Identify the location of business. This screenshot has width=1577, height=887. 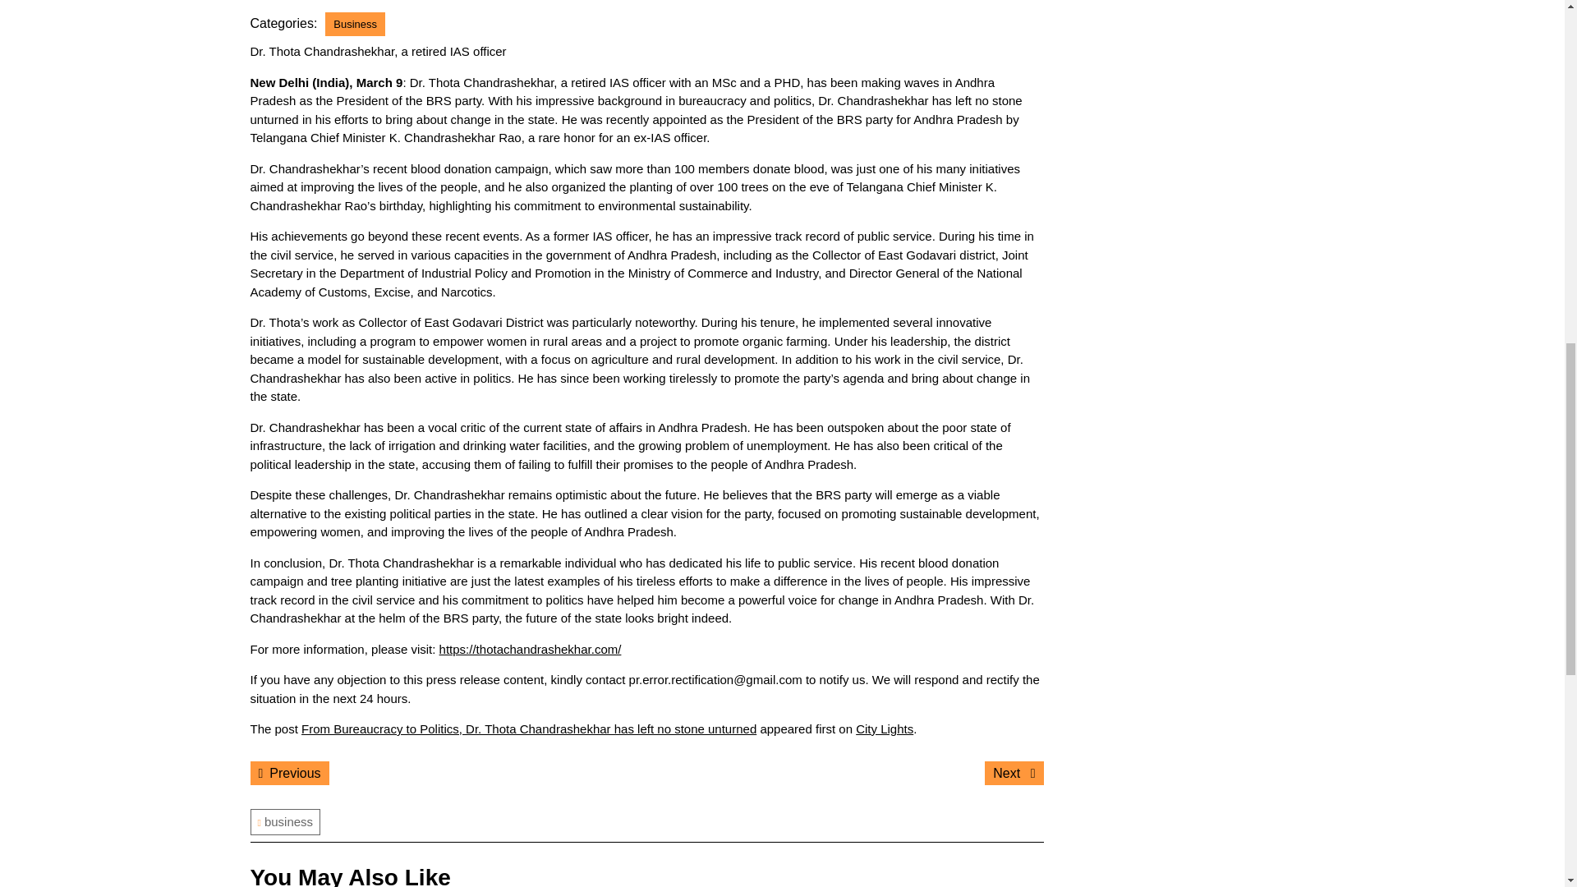
(1014, 772).